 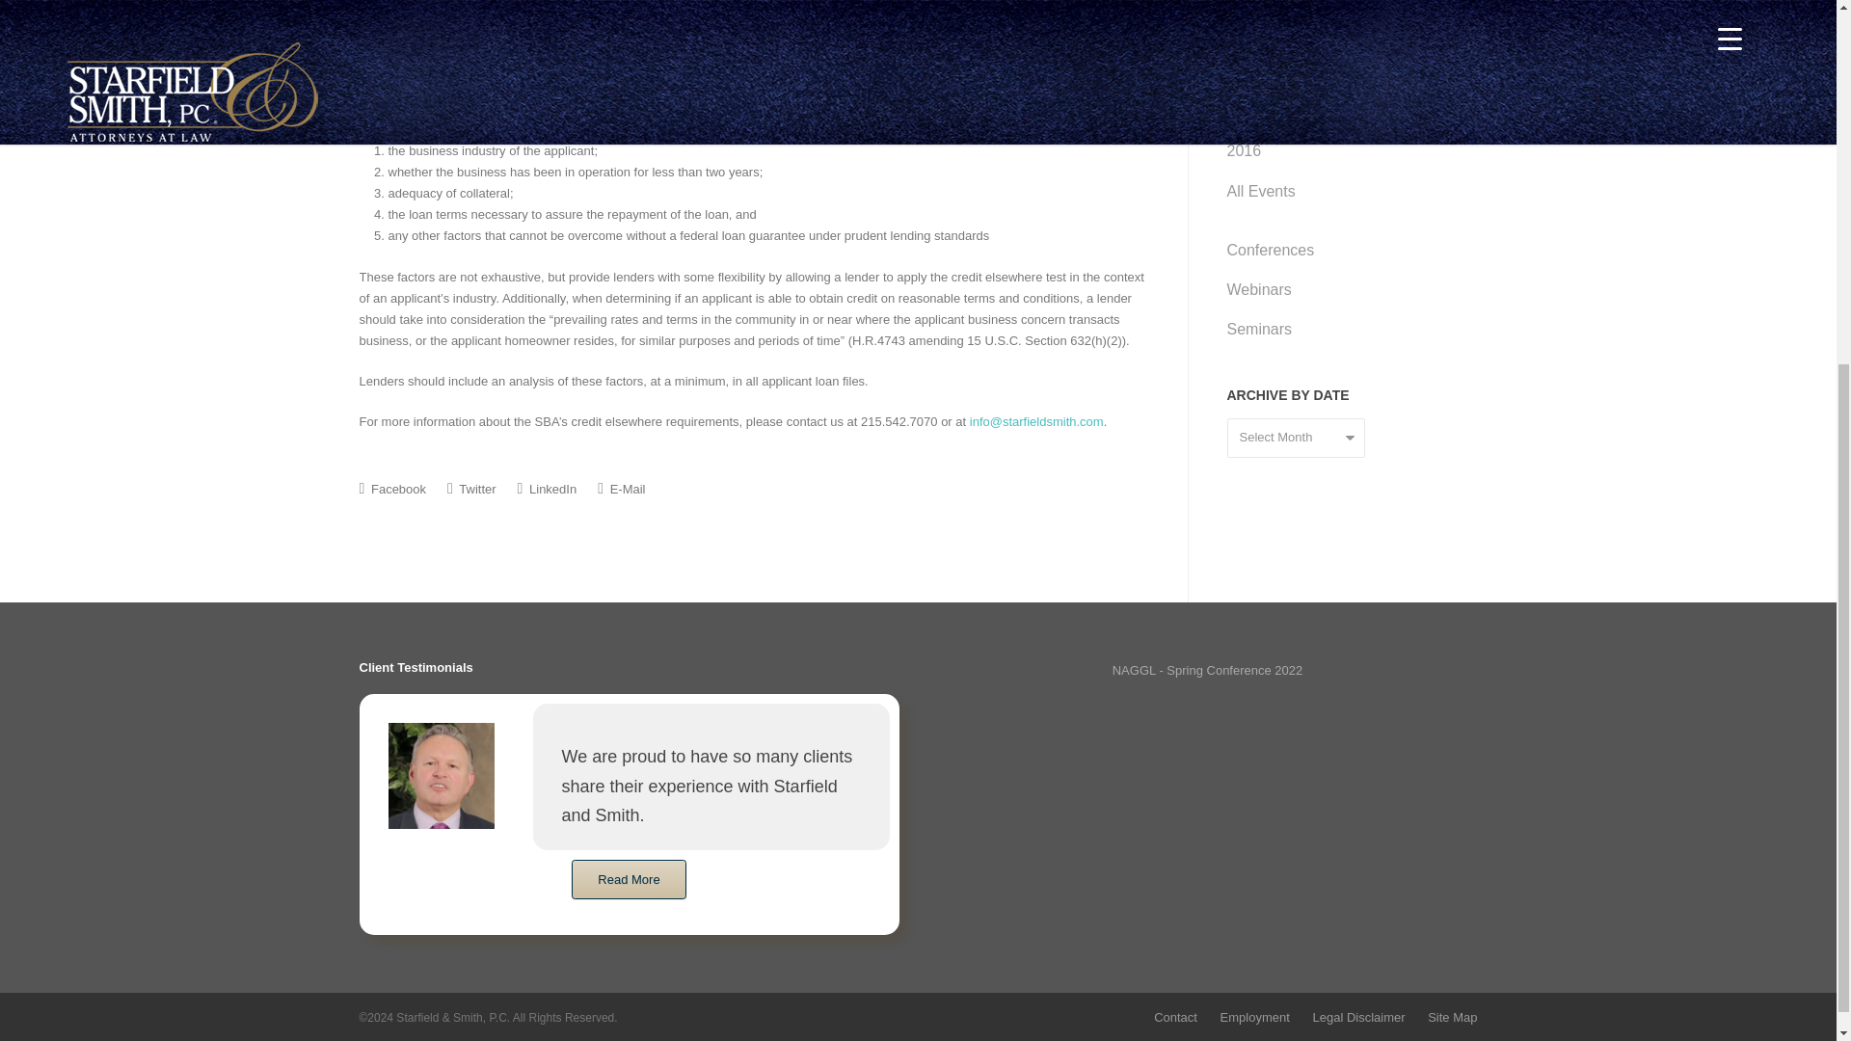 I want to click on Facebook, so click(x=391, y=488).